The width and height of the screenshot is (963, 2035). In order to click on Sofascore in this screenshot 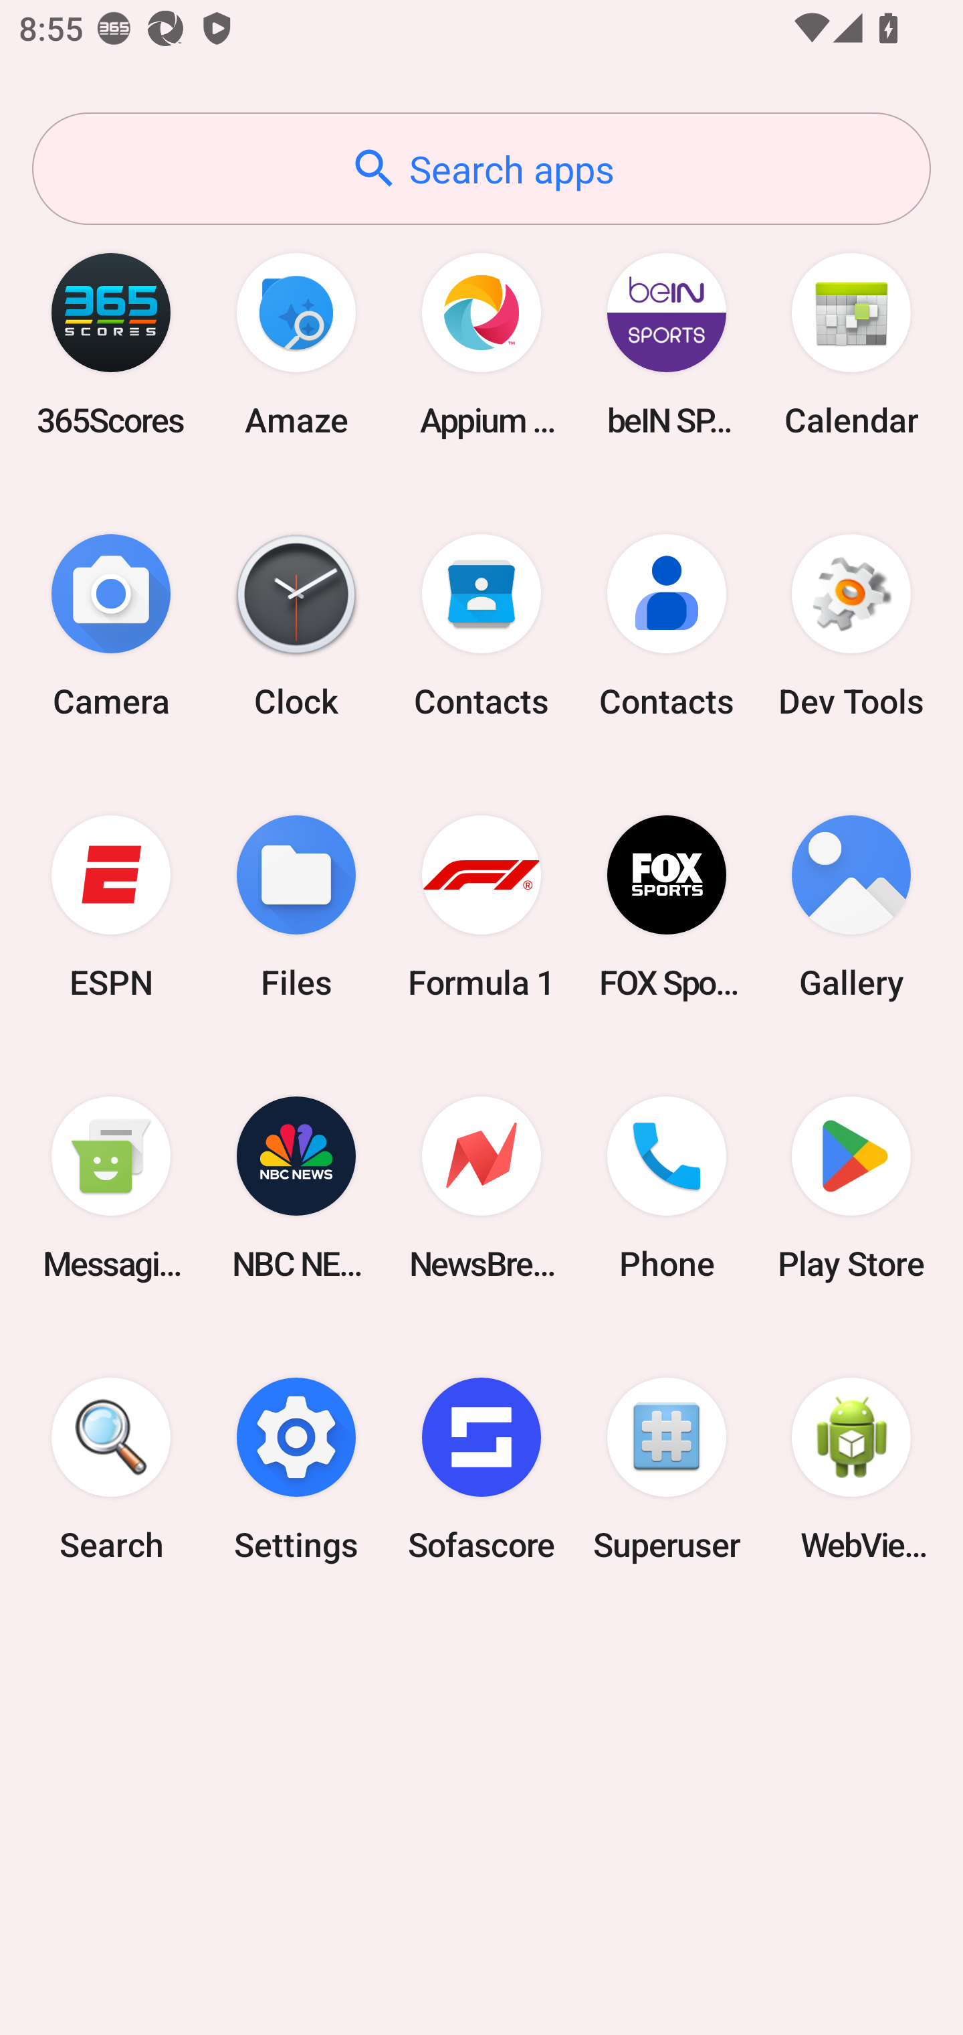, I will do `click(481, 1469)`.